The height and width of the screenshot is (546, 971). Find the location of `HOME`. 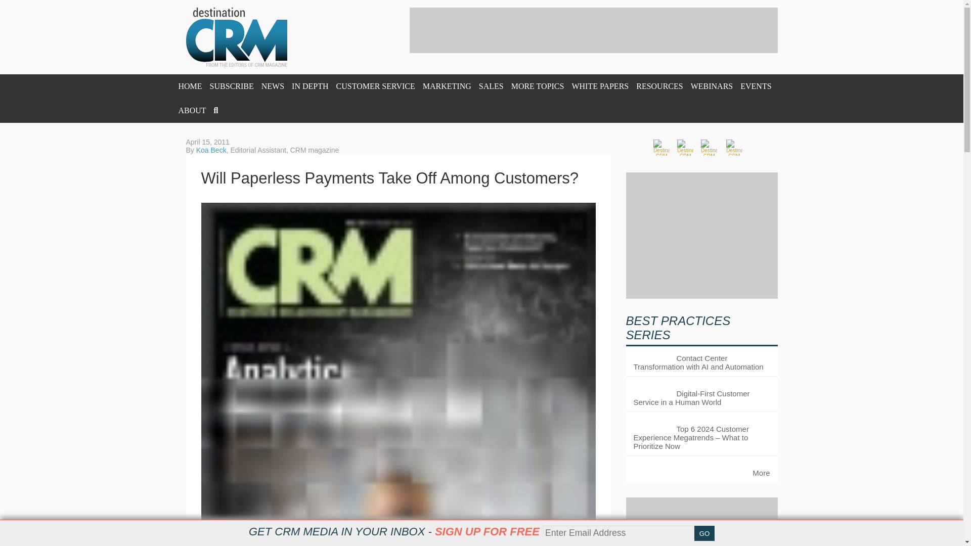

HOME is located at coordinates (190, 86).